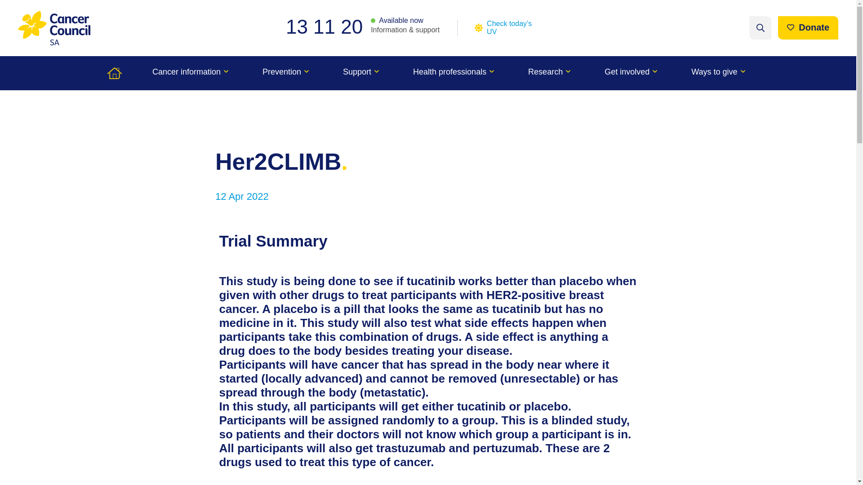 This screenshot has width=863, height=485. I want to click on Cancer information, so click(190, 73).